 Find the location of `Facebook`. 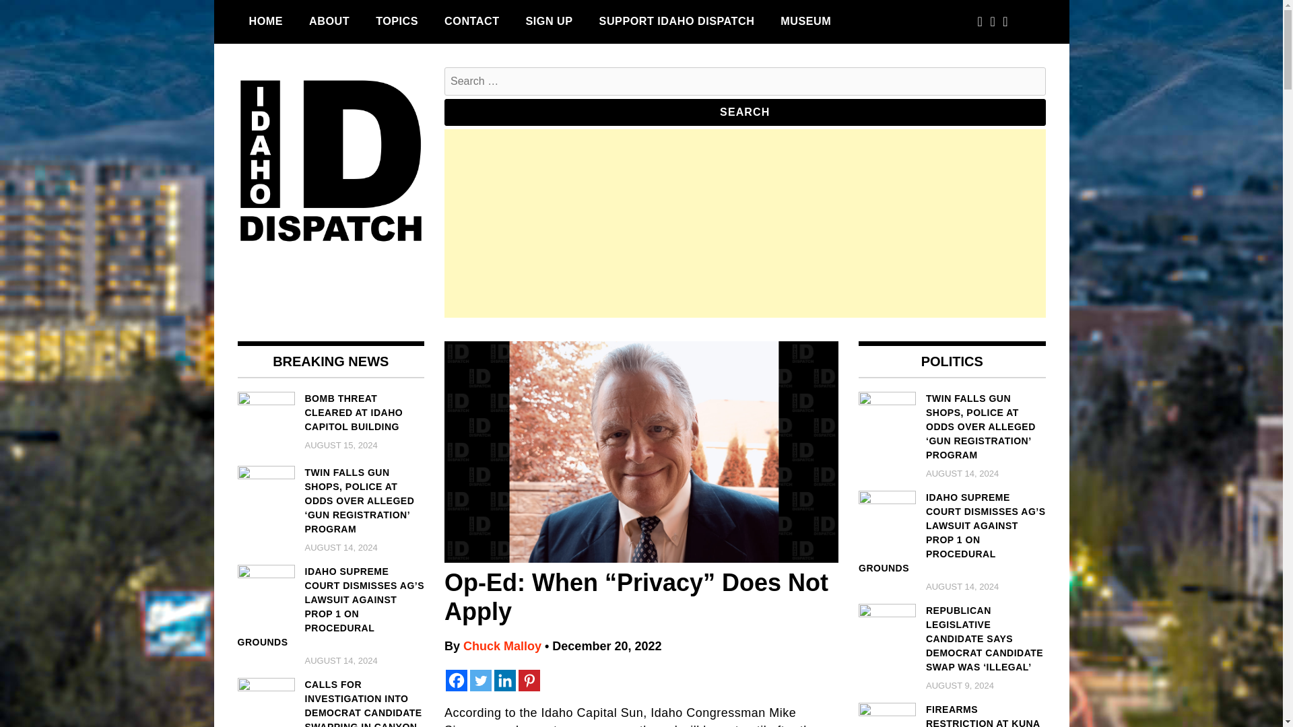

Facebook is located at coordinates (457, 680).